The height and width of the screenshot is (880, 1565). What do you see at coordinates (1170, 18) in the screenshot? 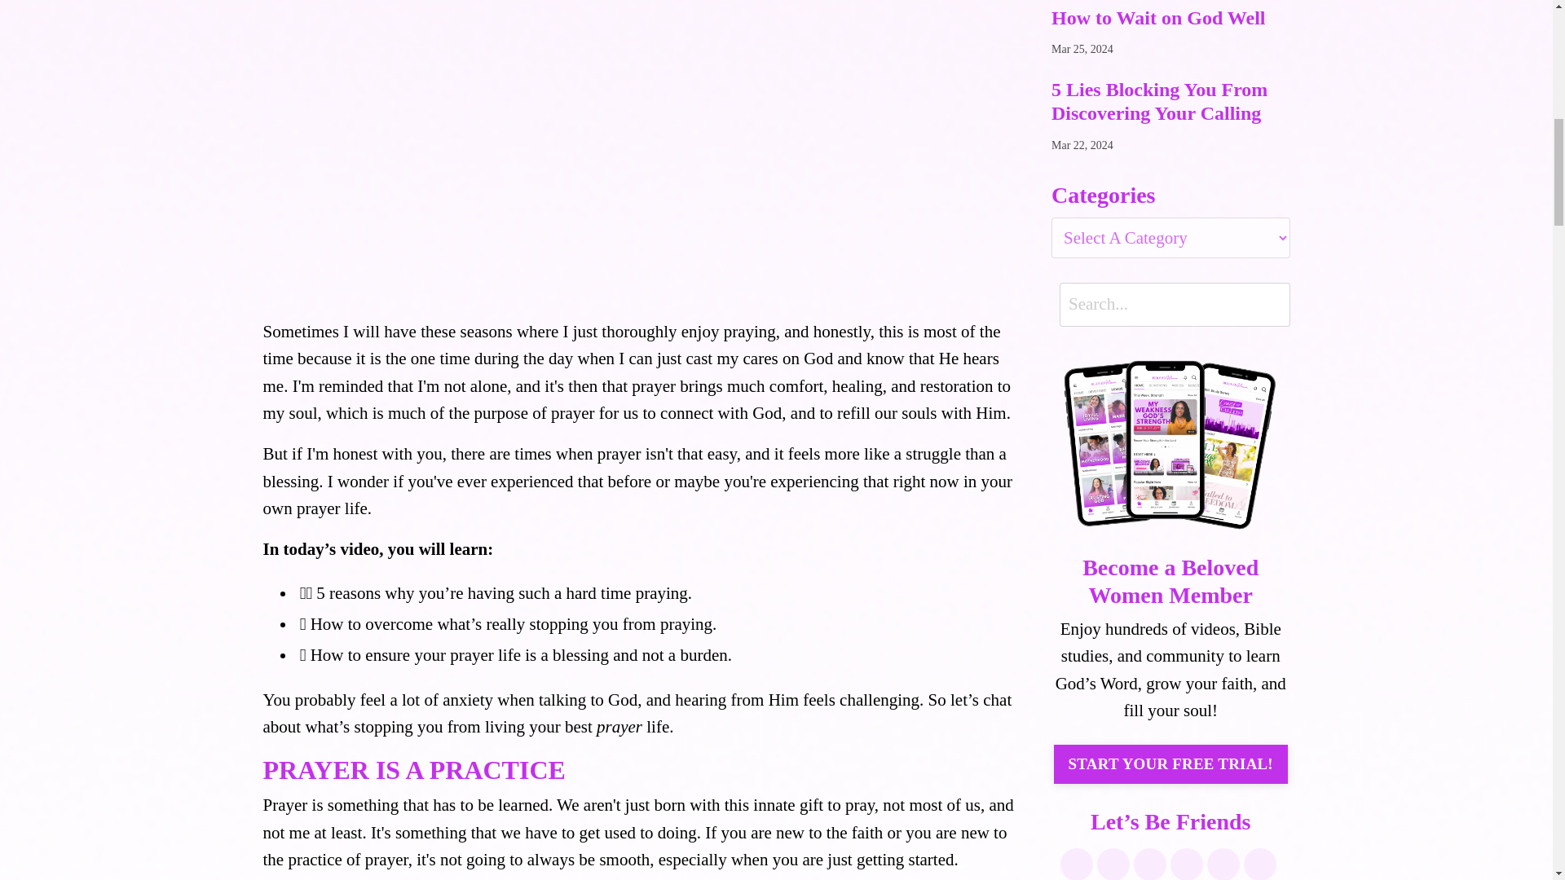
I see `How to Wait on God Well` at bounding box center [1170, 18].